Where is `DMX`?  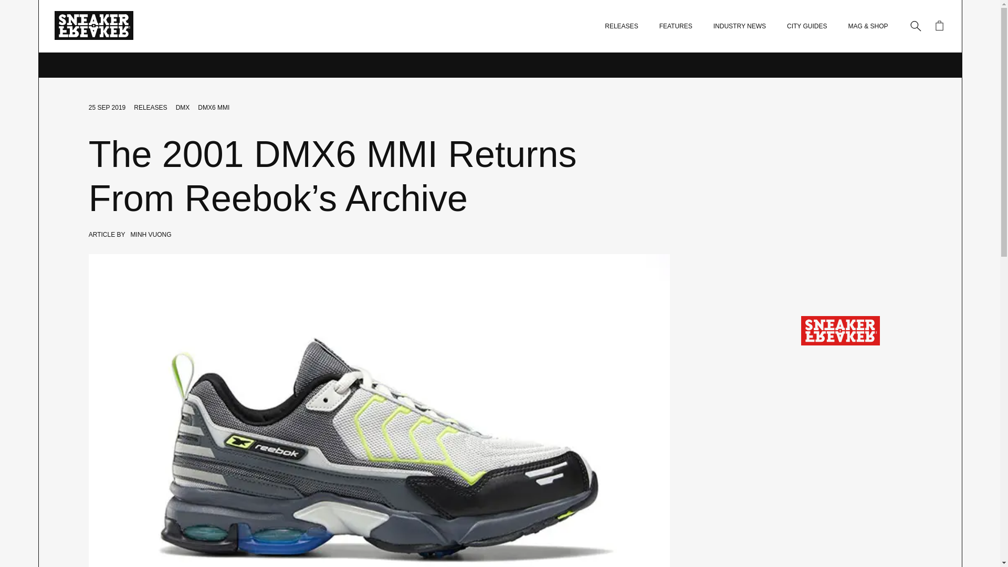
DMX is located at coordinates (183, 107).